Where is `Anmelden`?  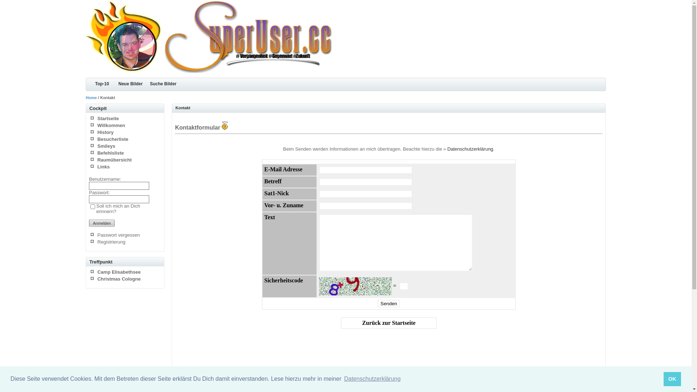
Anmelden is located at coordinates (102, 223).